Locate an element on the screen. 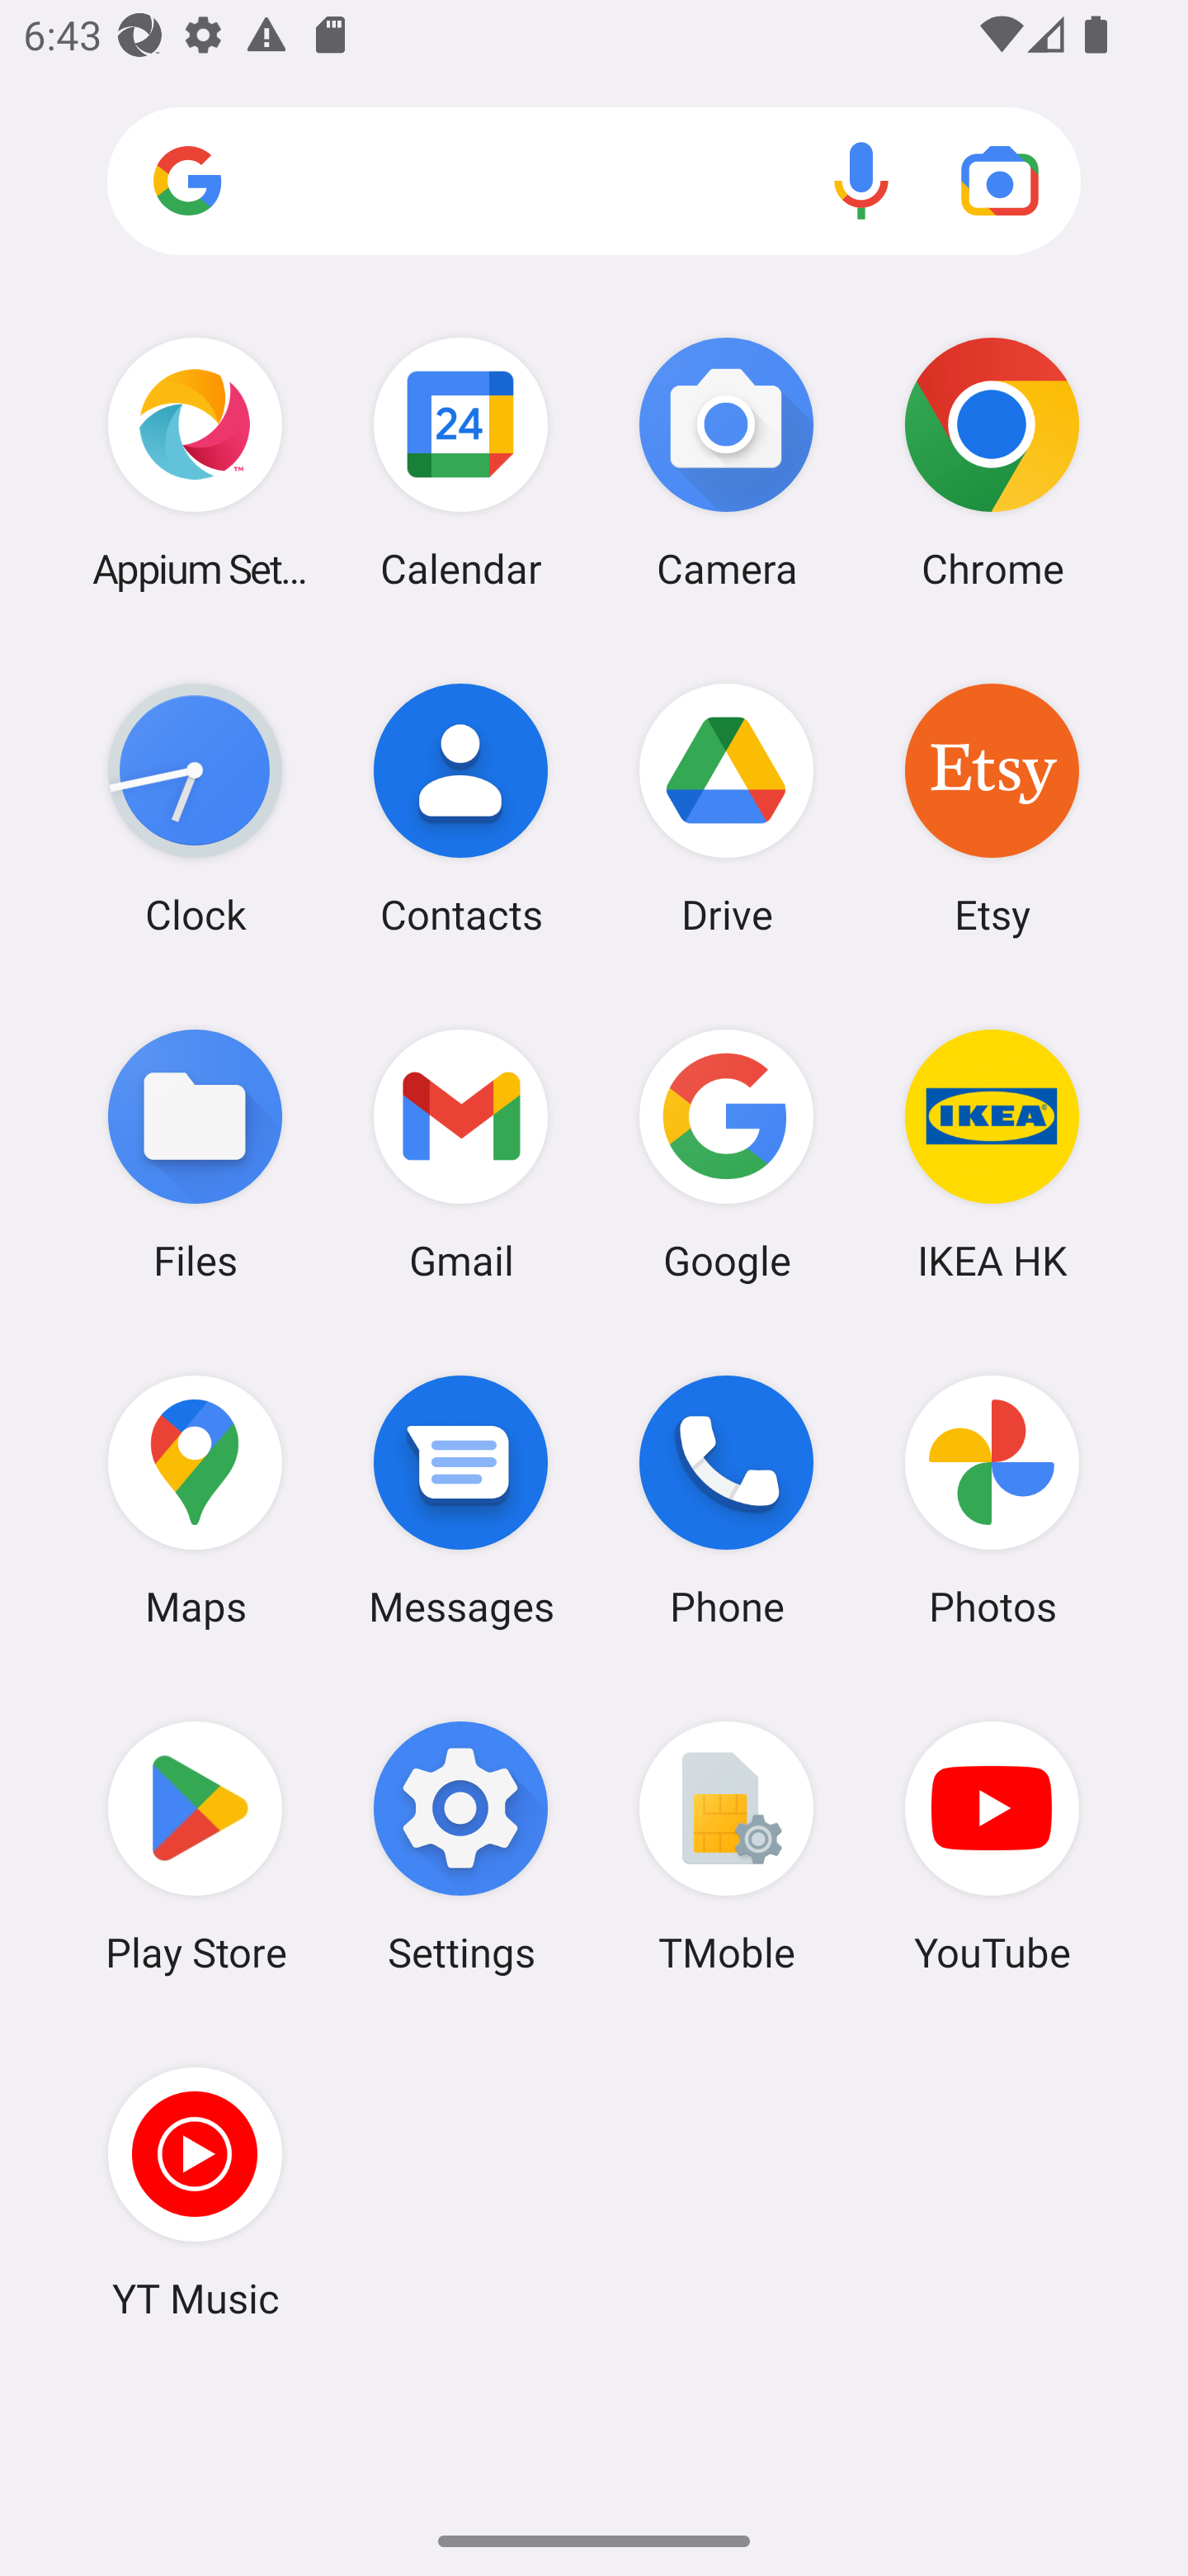 Image resolution: width=1188 pixels, height=2576 pixels. Maps is located at coordinates (195, 1500).